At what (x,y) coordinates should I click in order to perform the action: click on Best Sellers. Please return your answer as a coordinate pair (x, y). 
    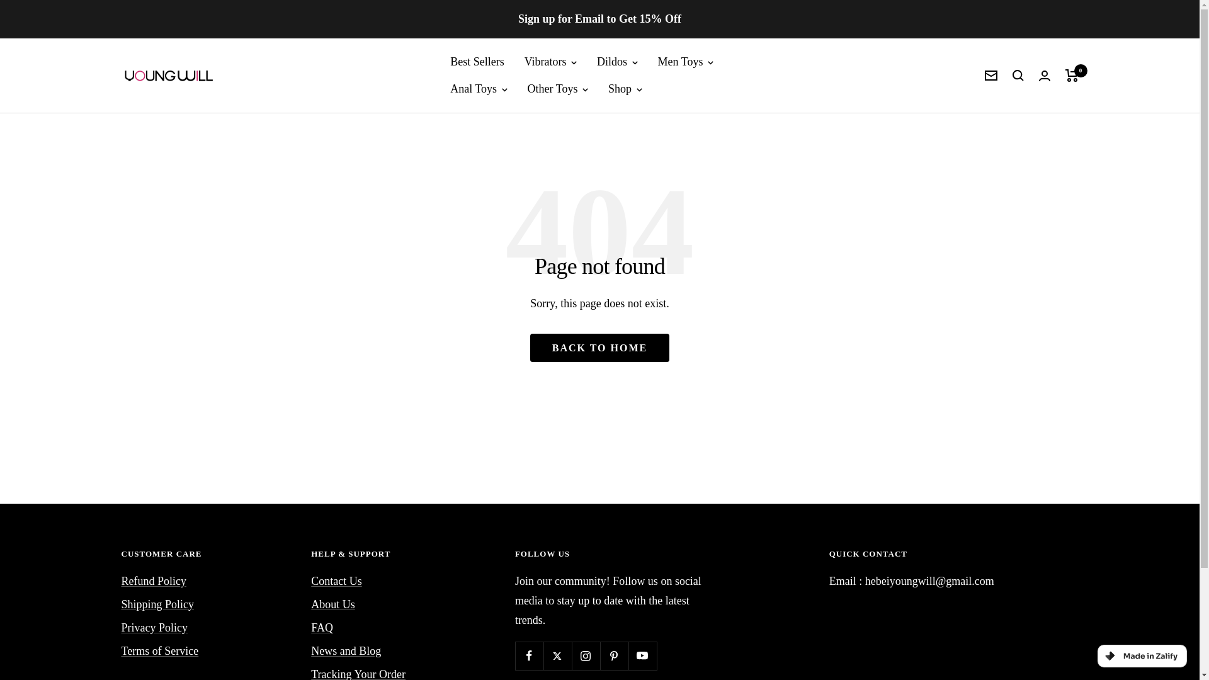
    Looking at the image, I should click on (477, 62).